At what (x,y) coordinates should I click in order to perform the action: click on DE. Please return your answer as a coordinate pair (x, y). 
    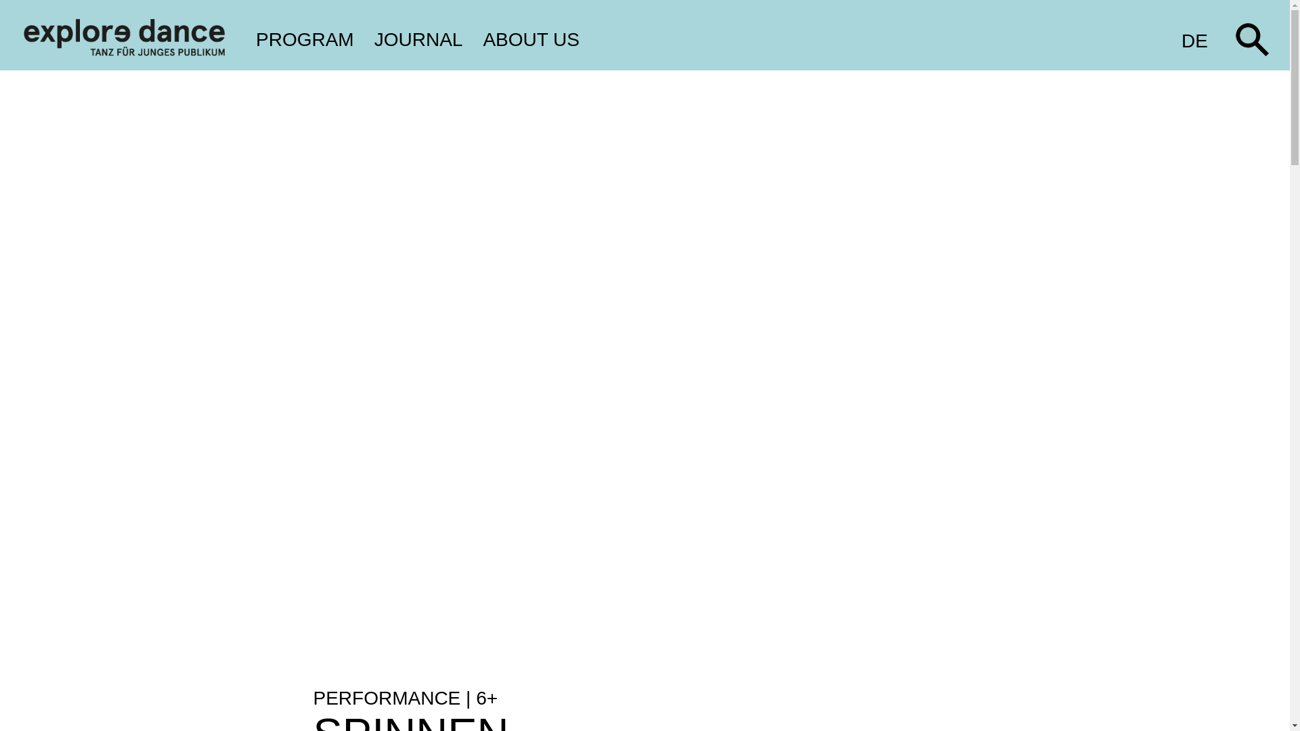
    Looking at the image, I should click on (1194, 40).